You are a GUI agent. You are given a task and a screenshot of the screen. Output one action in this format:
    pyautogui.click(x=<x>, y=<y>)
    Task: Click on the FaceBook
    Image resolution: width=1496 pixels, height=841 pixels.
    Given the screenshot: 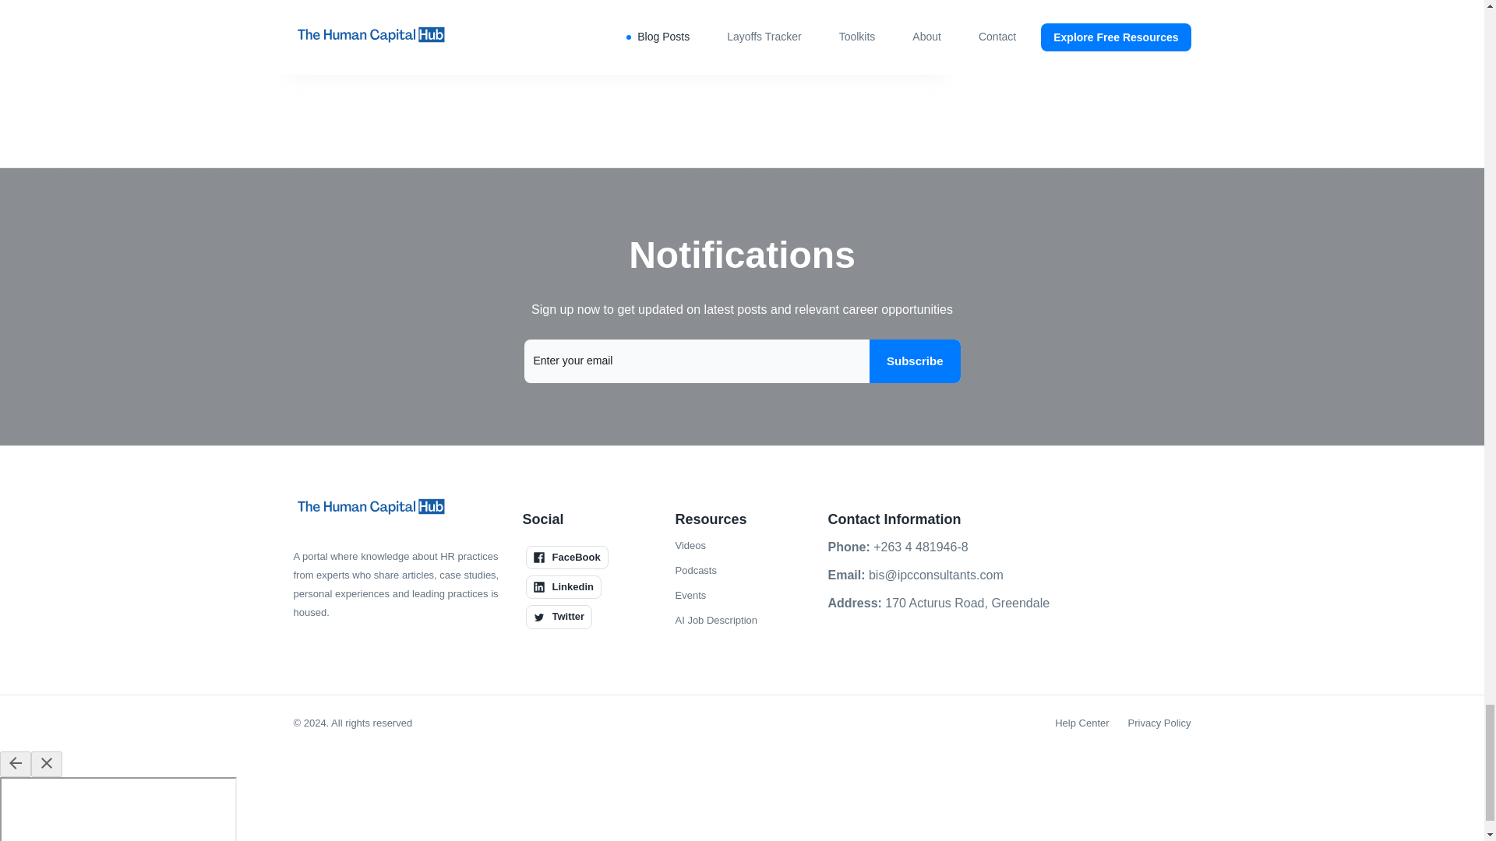 What is the action you would take?
    pyautogui.click(x=566, y=558)
    